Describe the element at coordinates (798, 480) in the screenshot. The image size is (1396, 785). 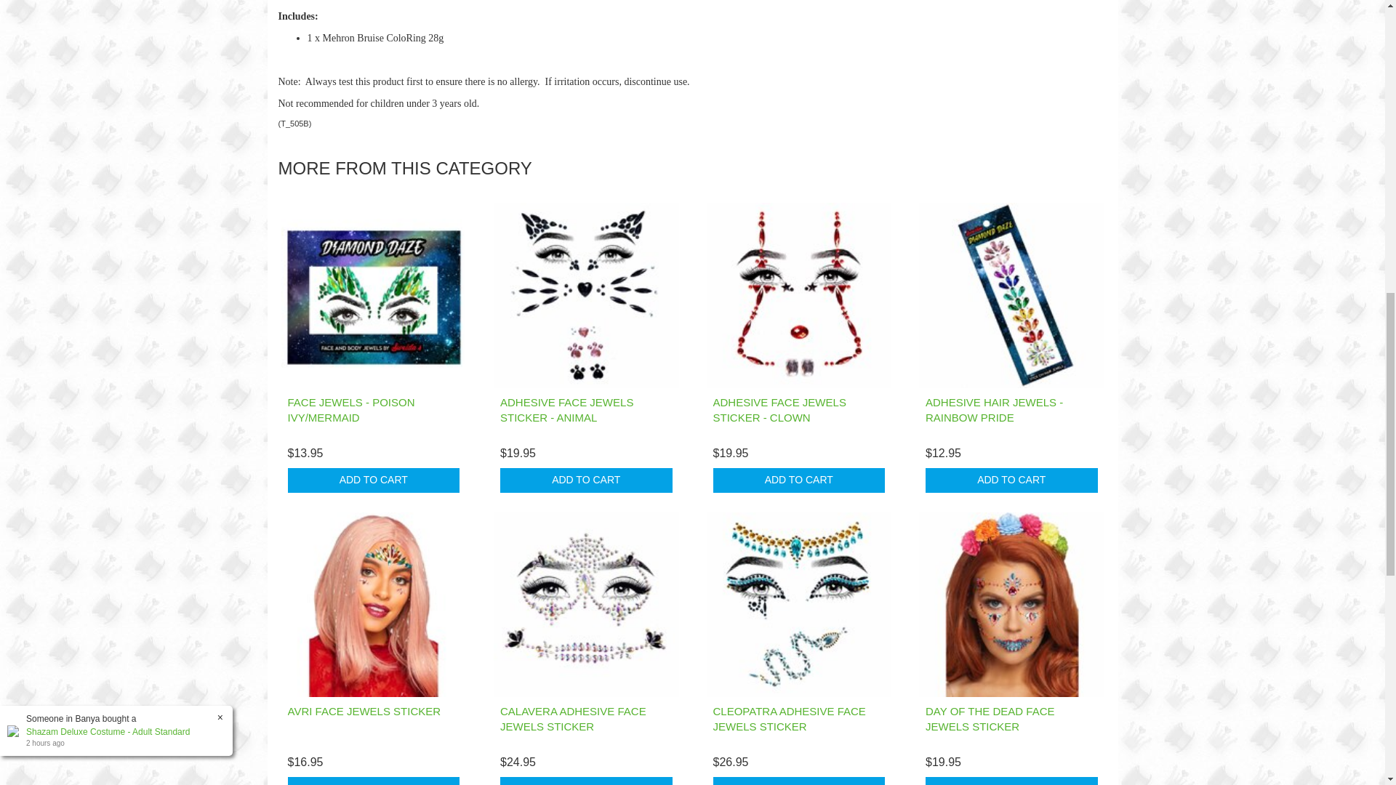
I see `Add to Cart` at that location.